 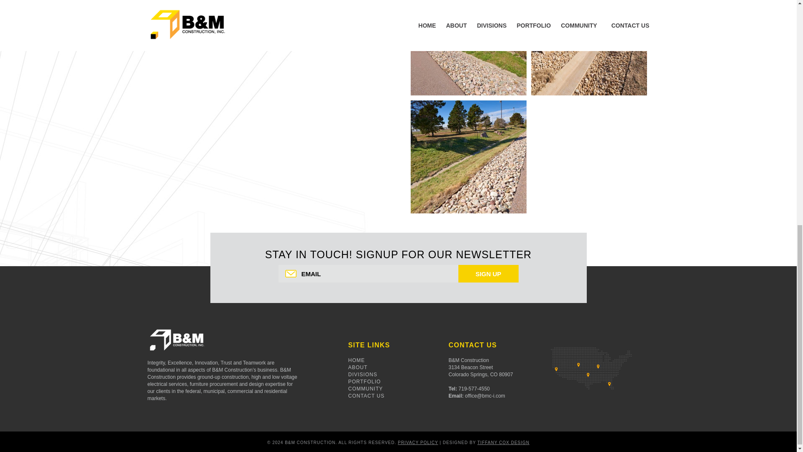 What do you see at coordinates (356, 360) in the screenshot?
I see `HOME` at bounding box center [356, 360].